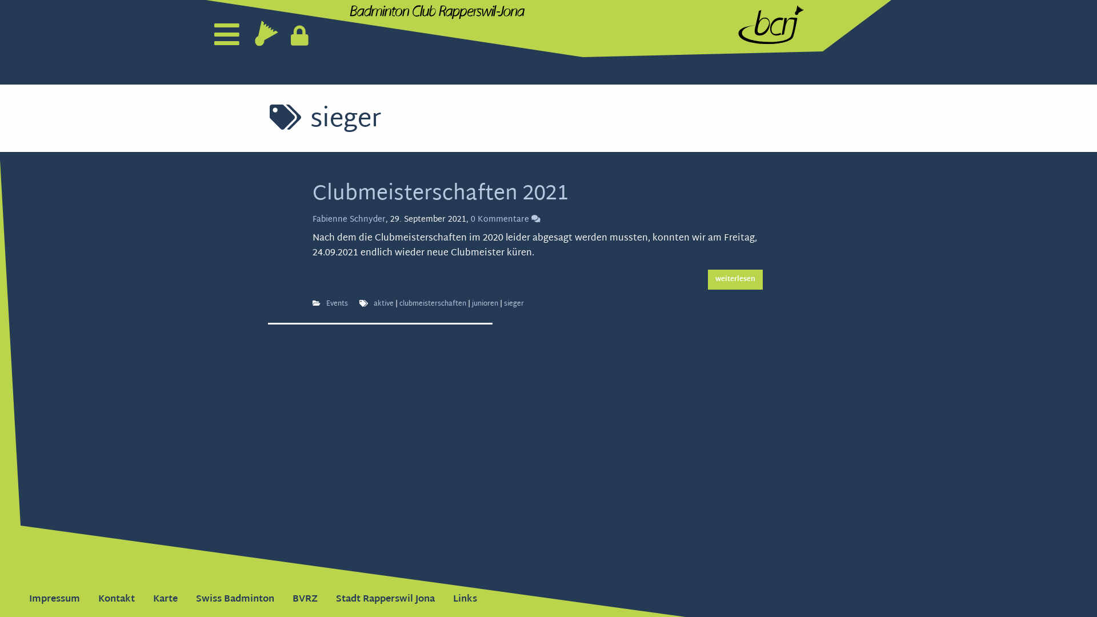 Image resolution: width=1097 pixels, height=617 pixels. I want to click on clubmeisterschaften, so click(433, 304).